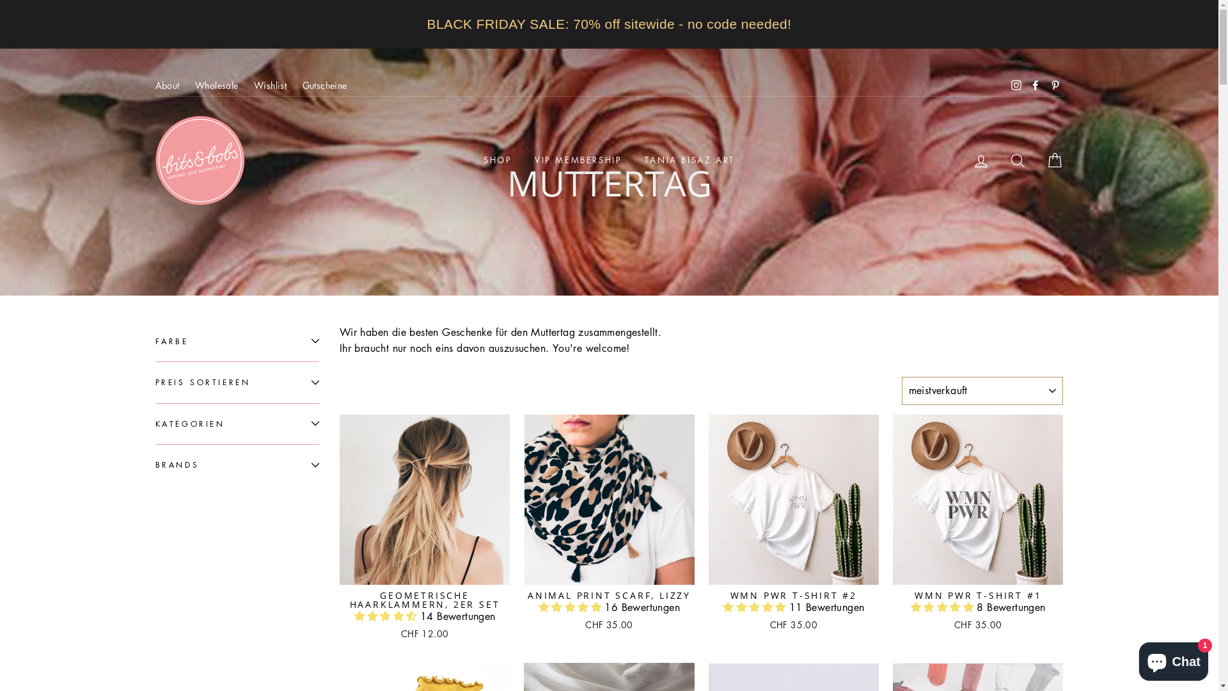 Image resolution: width=1228 pixels, height=691 pixels. Describe the element at coordinates (217, 86) in the screenshot. I see `Wholesale` at that location.